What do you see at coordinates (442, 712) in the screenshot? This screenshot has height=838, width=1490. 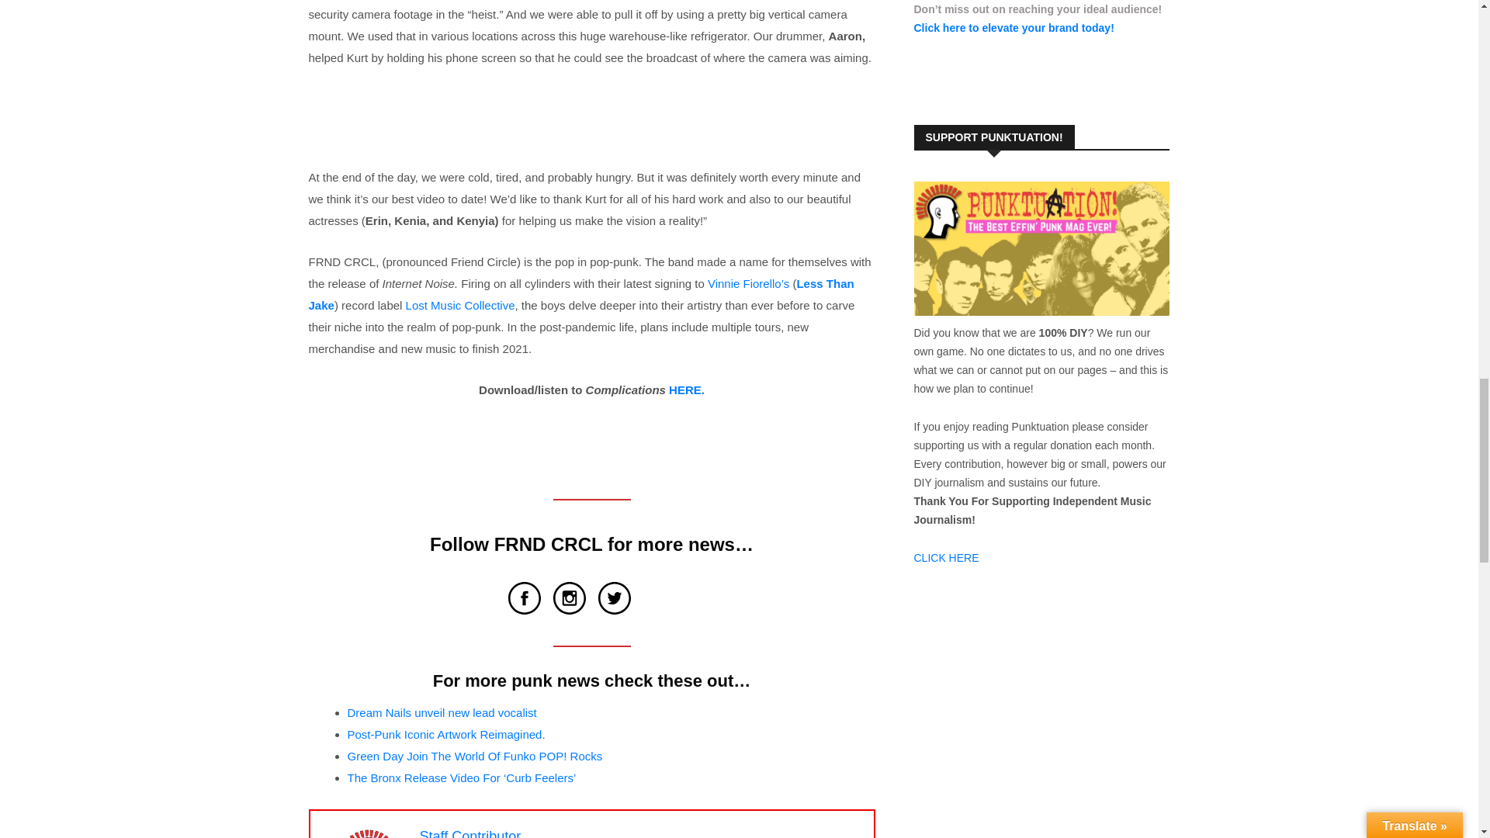 I see `Dream Nails unveil new lead vocalist` at bounding box center [442, 712].